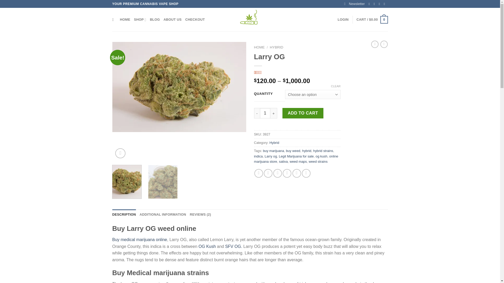 This screenshot has height=283, width=504. What do you see at coordinates (250, 19) in the screenshot?
I see `Legal Canna Vapes - Buy Cannabis V Online` at bounding box center [250, 19].